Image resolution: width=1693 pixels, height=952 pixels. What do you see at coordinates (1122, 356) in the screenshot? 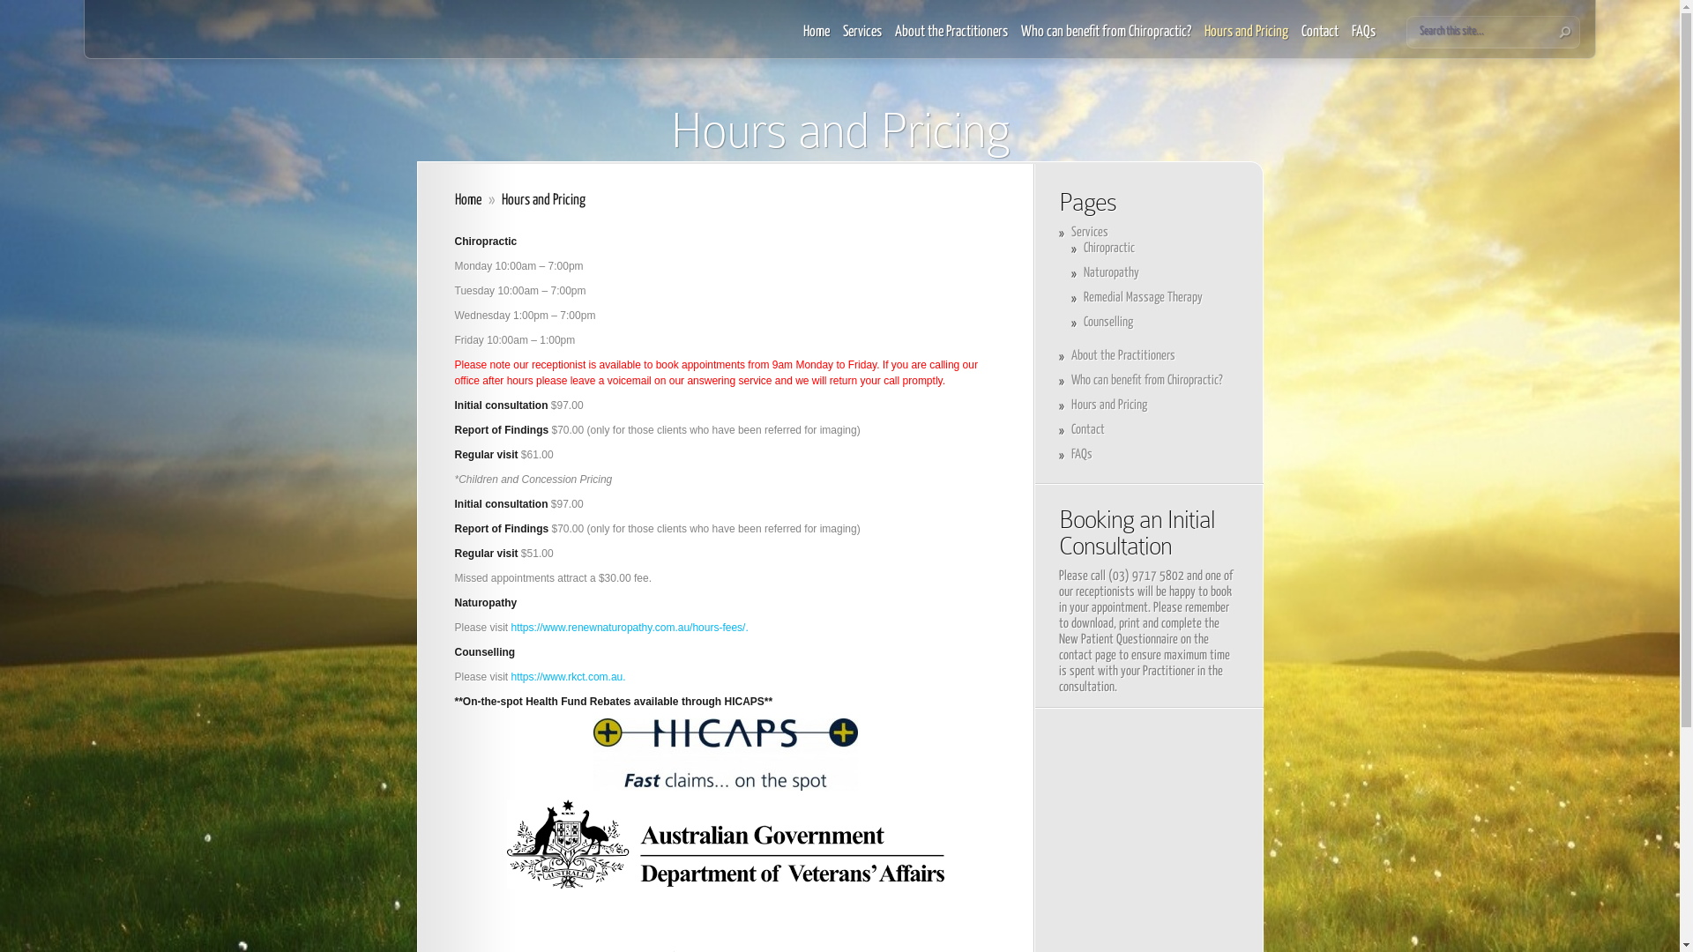
I see `About the Practitioners` at bounding box center [1122, 356].